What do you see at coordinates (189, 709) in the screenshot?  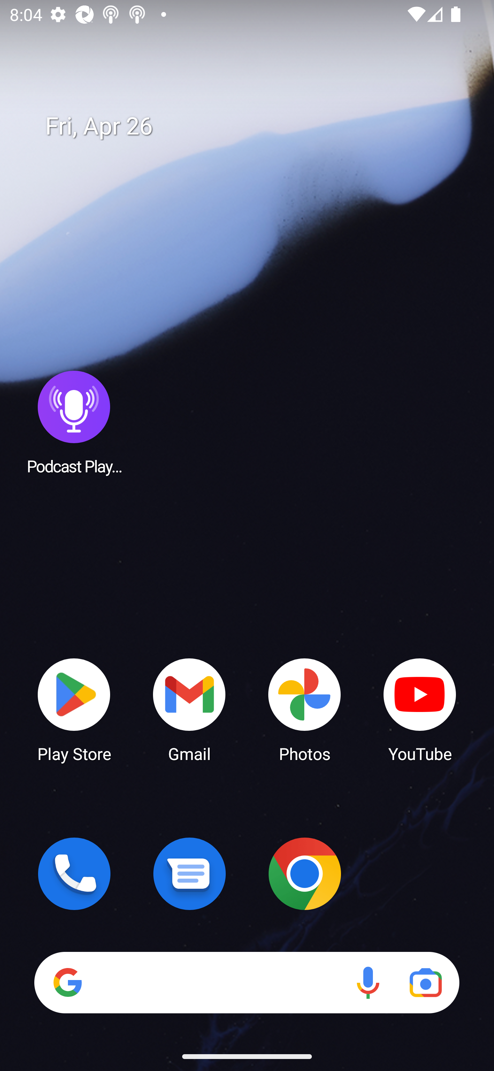 I see `Gmail` at bounding box center [189, 709].